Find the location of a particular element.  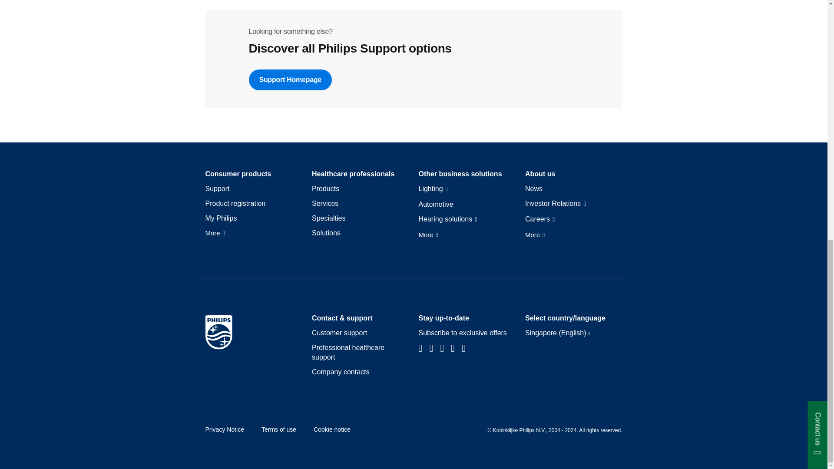

Consumer products is located at coordinates (238, 174).